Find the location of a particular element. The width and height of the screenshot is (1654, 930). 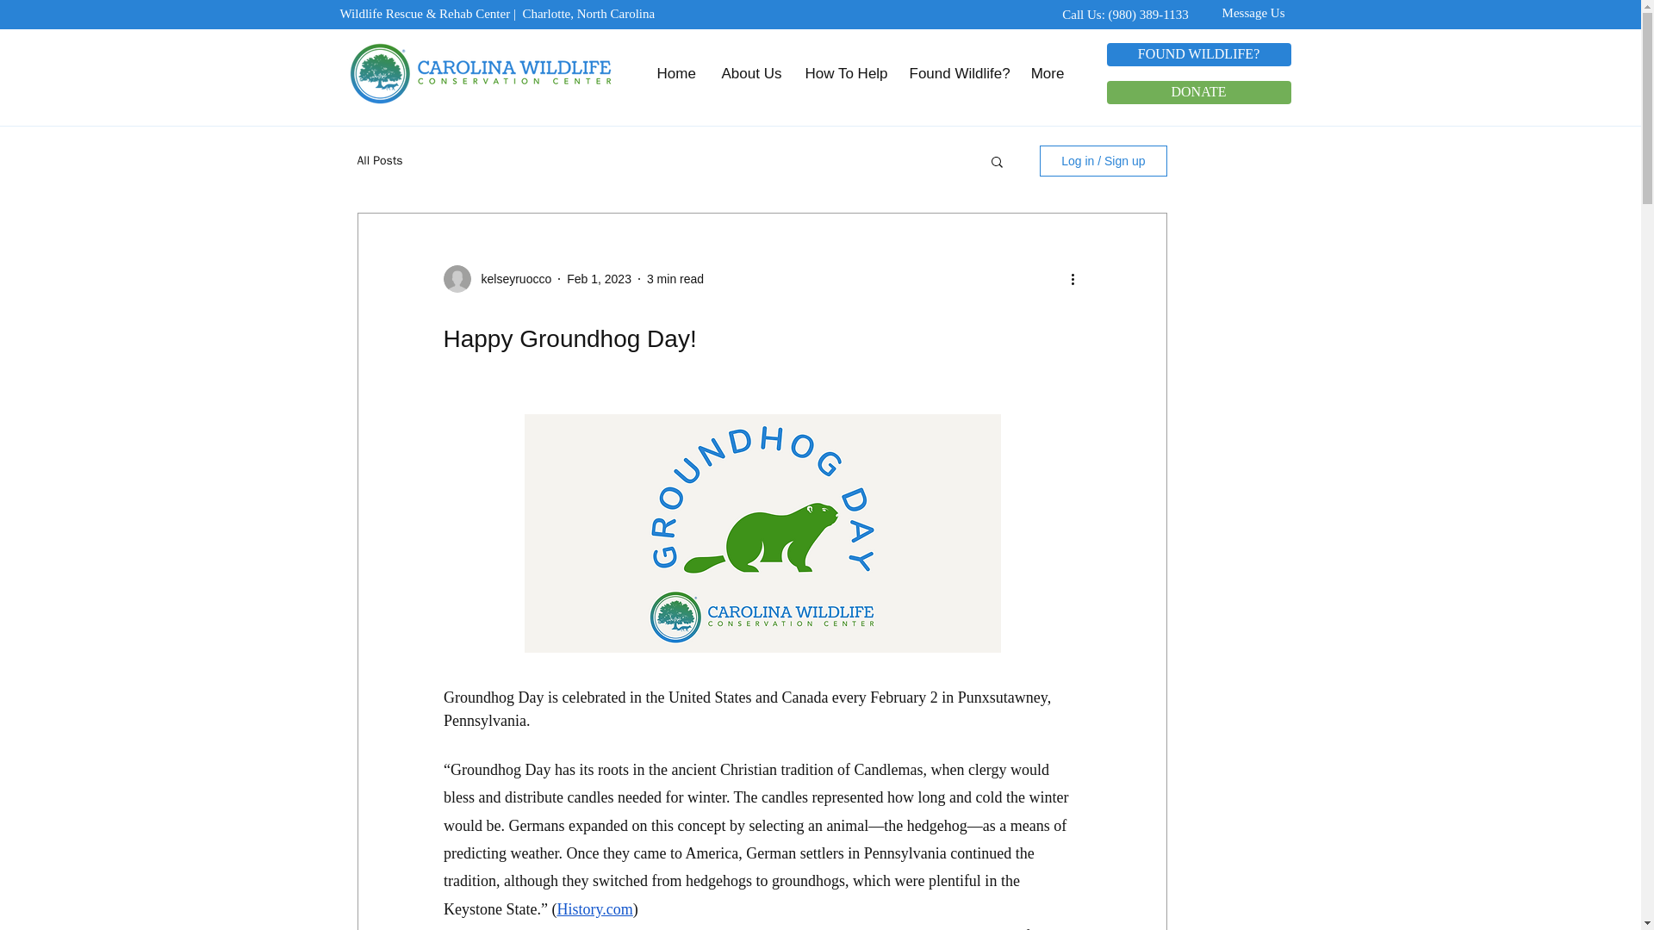

kelseyruocco is located at coordinates (510, 279).